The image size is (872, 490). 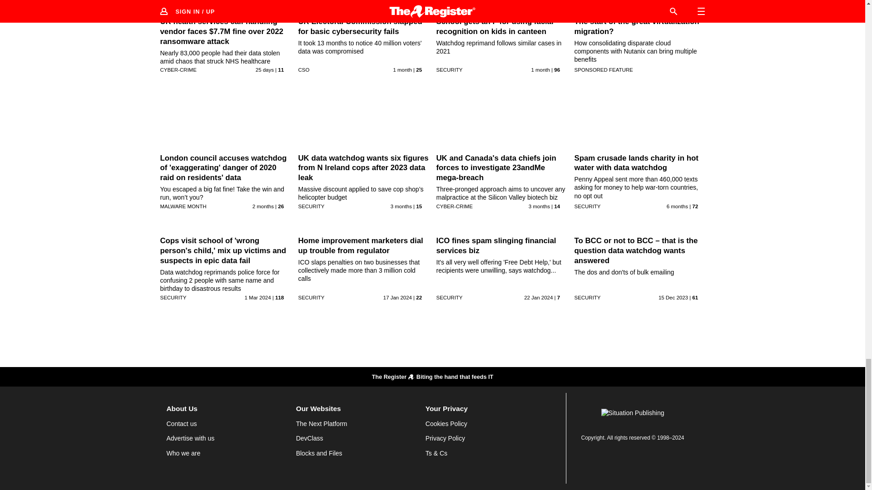 What do you see at coordinates (264, 69) in the screenshot?
I see `7 Aug 2024 8:26` at bounding box center [264, 69].